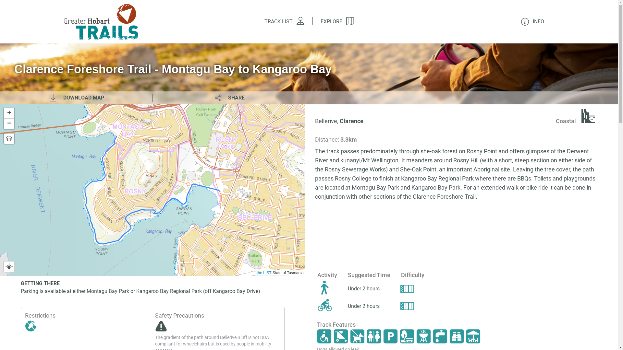 This screenshot has width=623, height=350. Describe the element at coordinates (9, 113) in the screenshot. I see `+` at that location.